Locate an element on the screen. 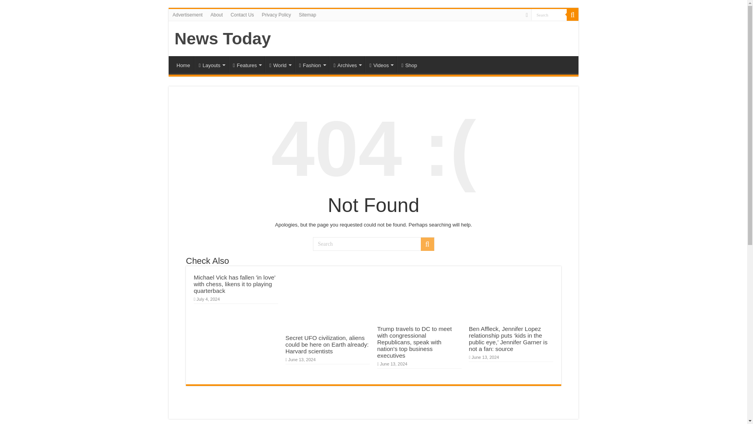 The image size is (753, 424). Search is located at coordinates (573, 15).